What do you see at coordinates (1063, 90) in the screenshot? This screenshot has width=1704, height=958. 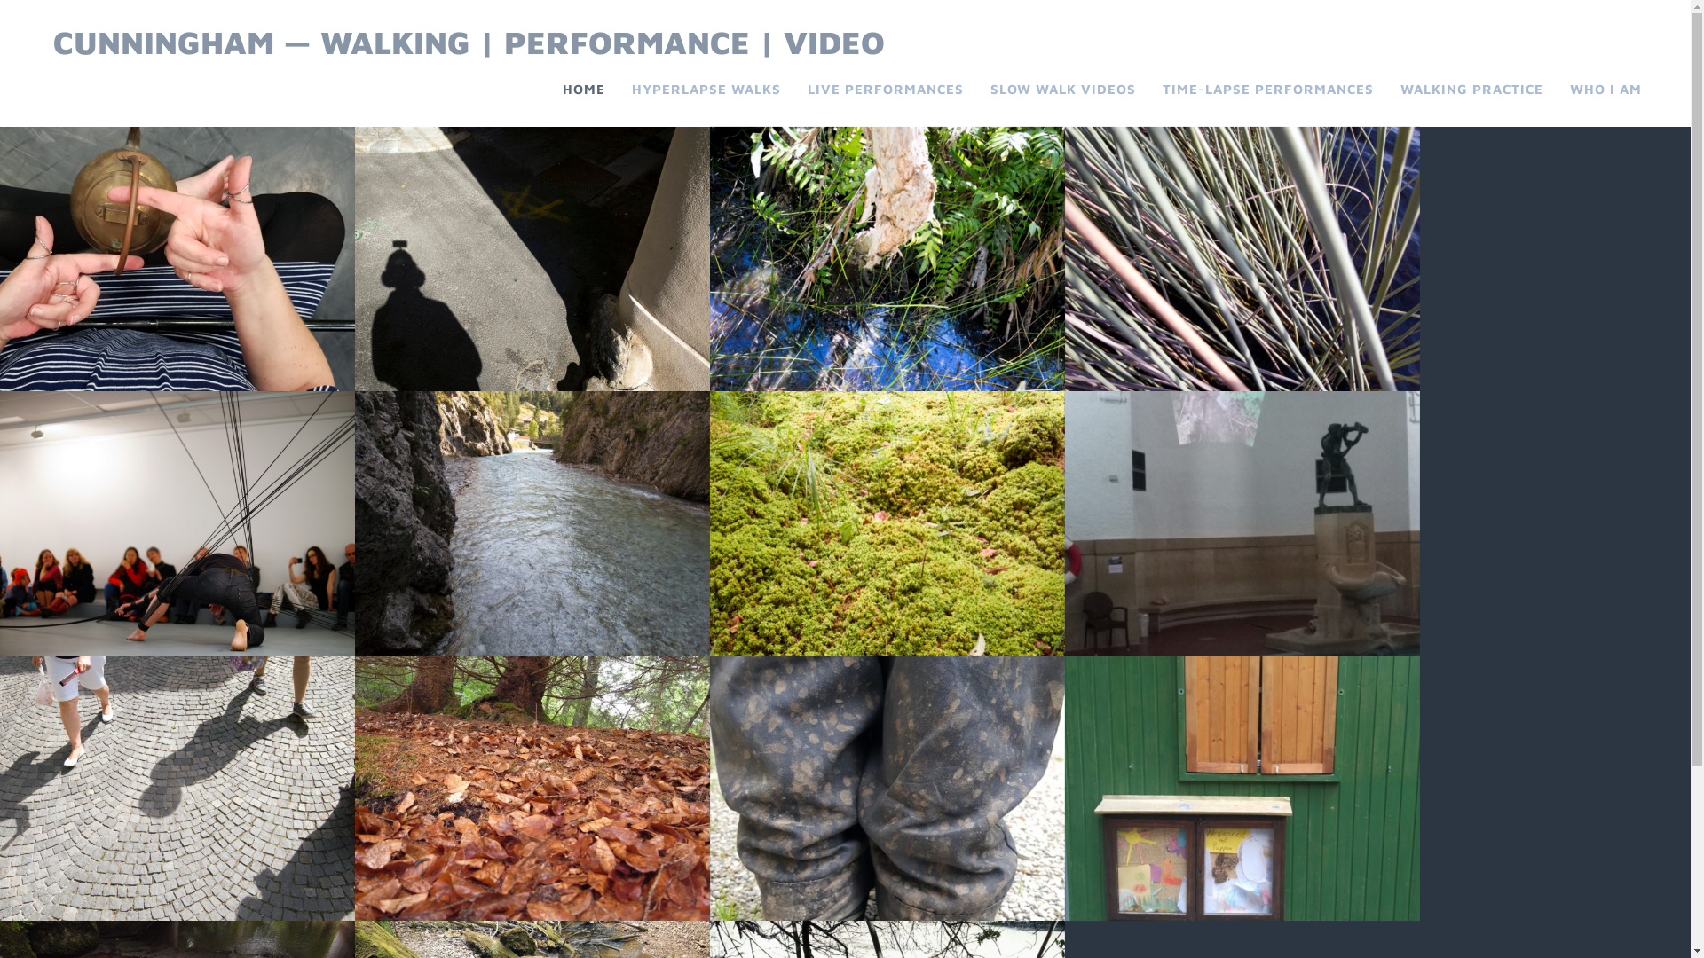 I see `SLOW WALK VIDEOS` at bounding box center [1063, 90].